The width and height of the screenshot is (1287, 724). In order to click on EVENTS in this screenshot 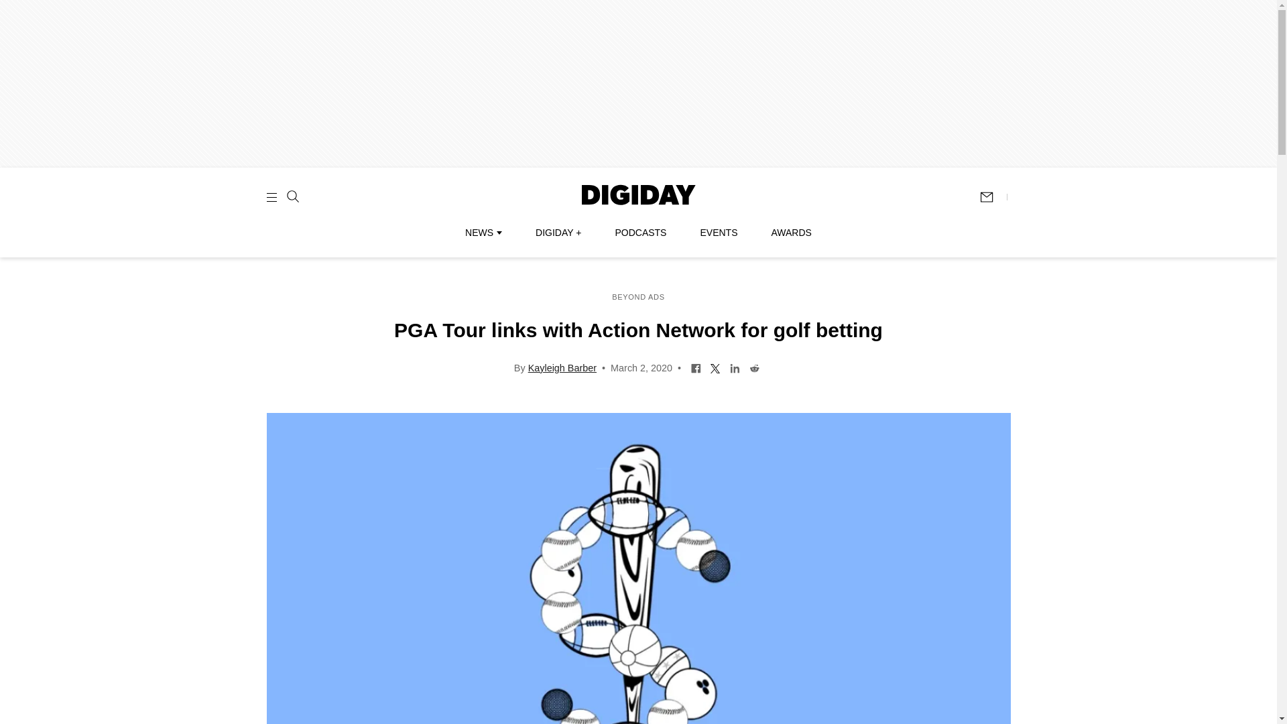, I will do `click(719, 233)`.